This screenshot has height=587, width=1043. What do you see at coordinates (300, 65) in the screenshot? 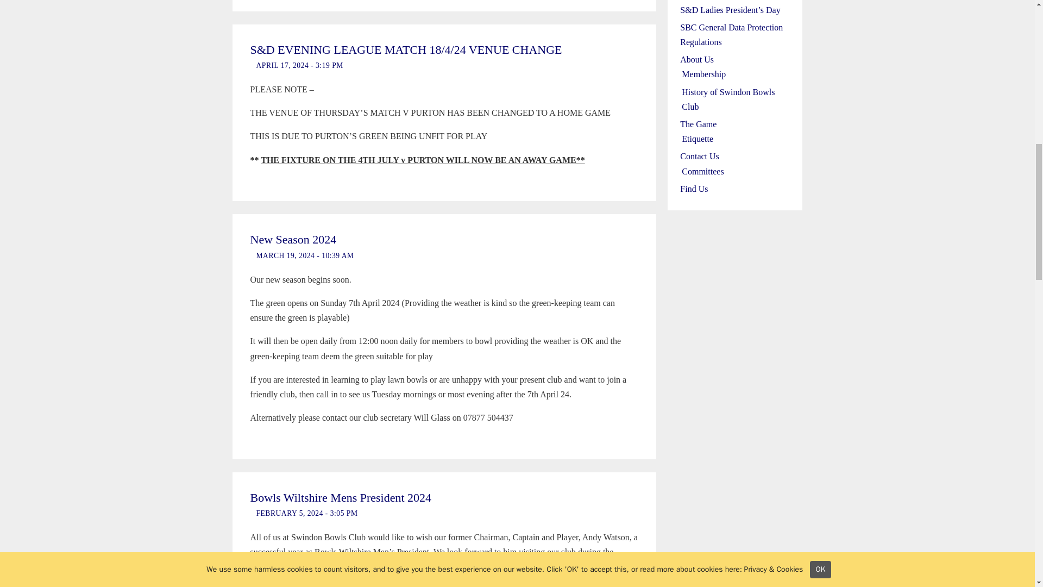
I see `APRIL 17, 2024 - 3:19 PM` at bounding box center [300, 65].